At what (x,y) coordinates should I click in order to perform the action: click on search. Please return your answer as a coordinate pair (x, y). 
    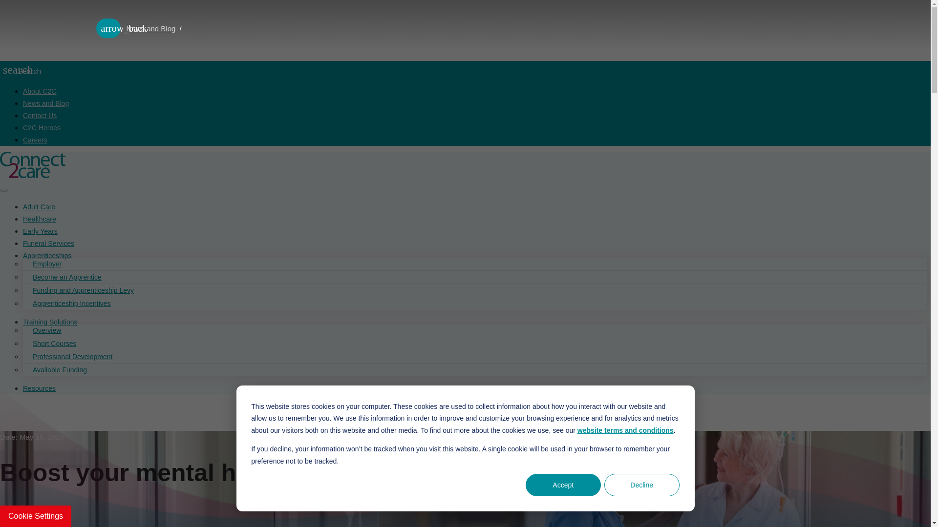
    Looking at the image, I should click on (7, 69).